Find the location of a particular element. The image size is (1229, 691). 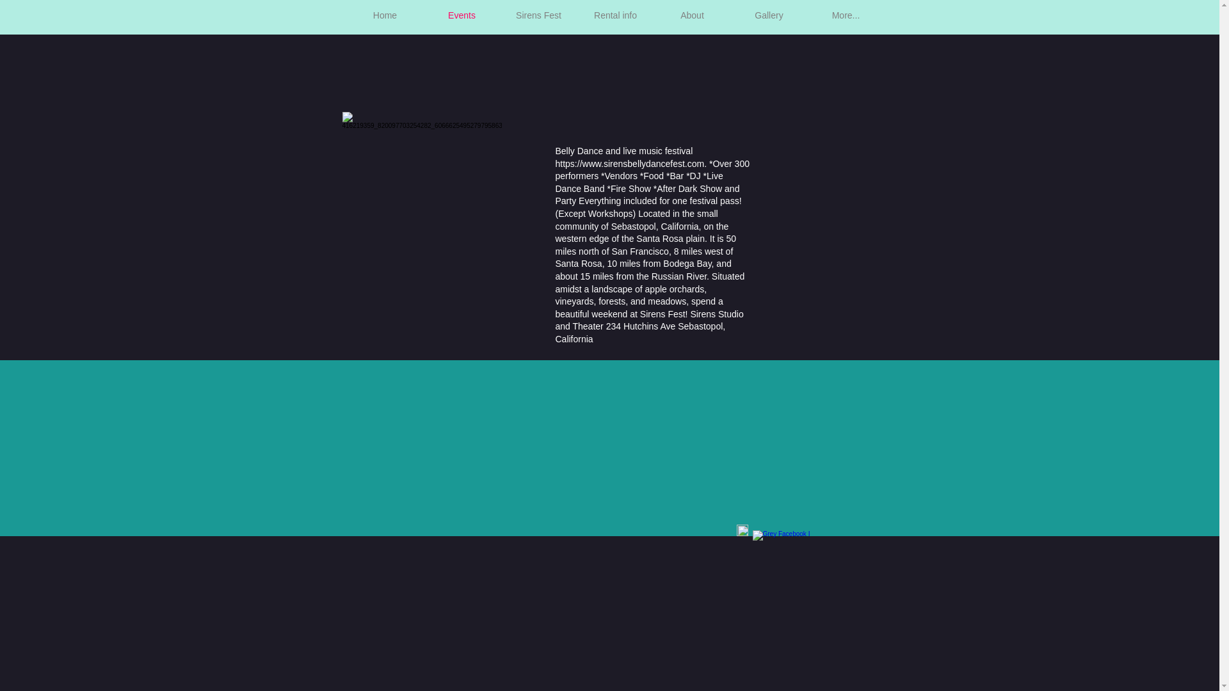

About is located at coordinates (693, 15).